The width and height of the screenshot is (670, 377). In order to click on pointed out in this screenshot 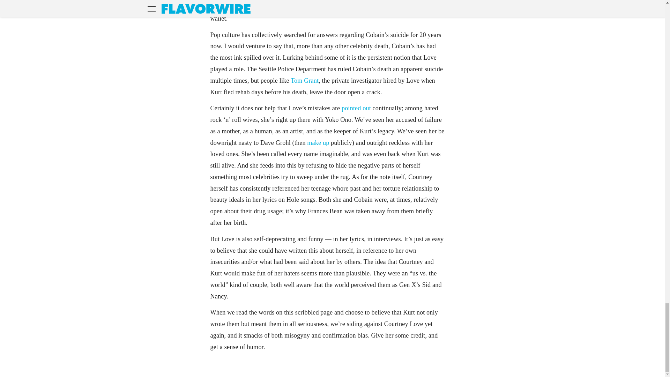, I will do `click(356, 108)`.